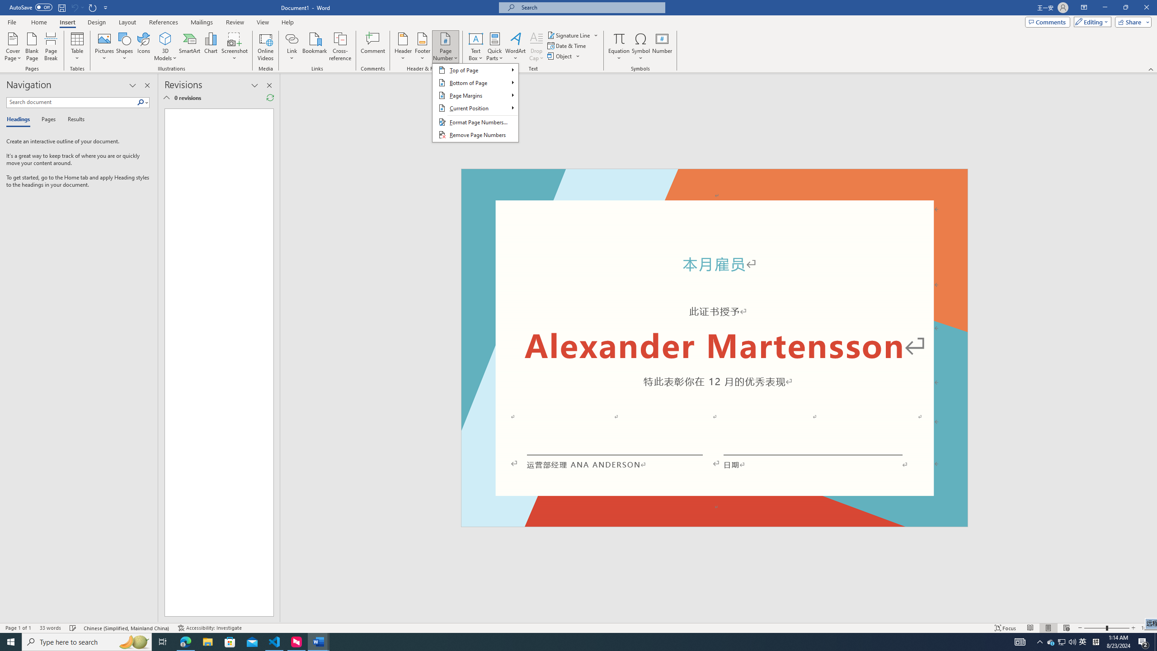 Image resolution: width=1157 pixels, height=651 pixels. I want to click on 3D Models, so click(165, 38).